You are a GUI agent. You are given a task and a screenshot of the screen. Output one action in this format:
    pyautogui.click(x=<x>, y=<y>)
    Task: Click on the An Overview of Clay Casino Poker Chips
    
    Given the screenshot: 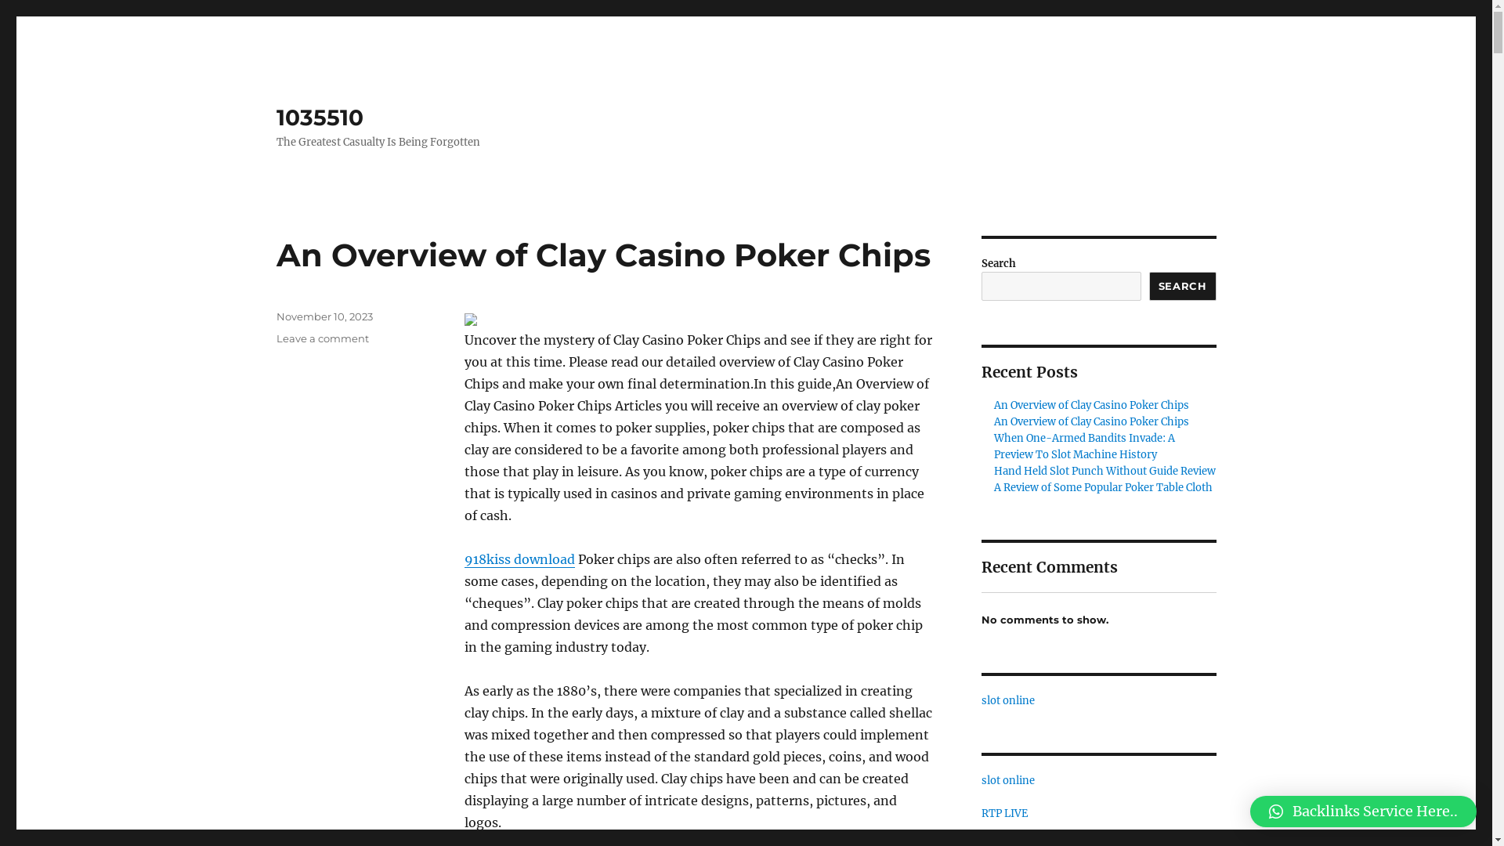 What is the action you would take?
    pyautogui.click(x=1092, y=421)
    